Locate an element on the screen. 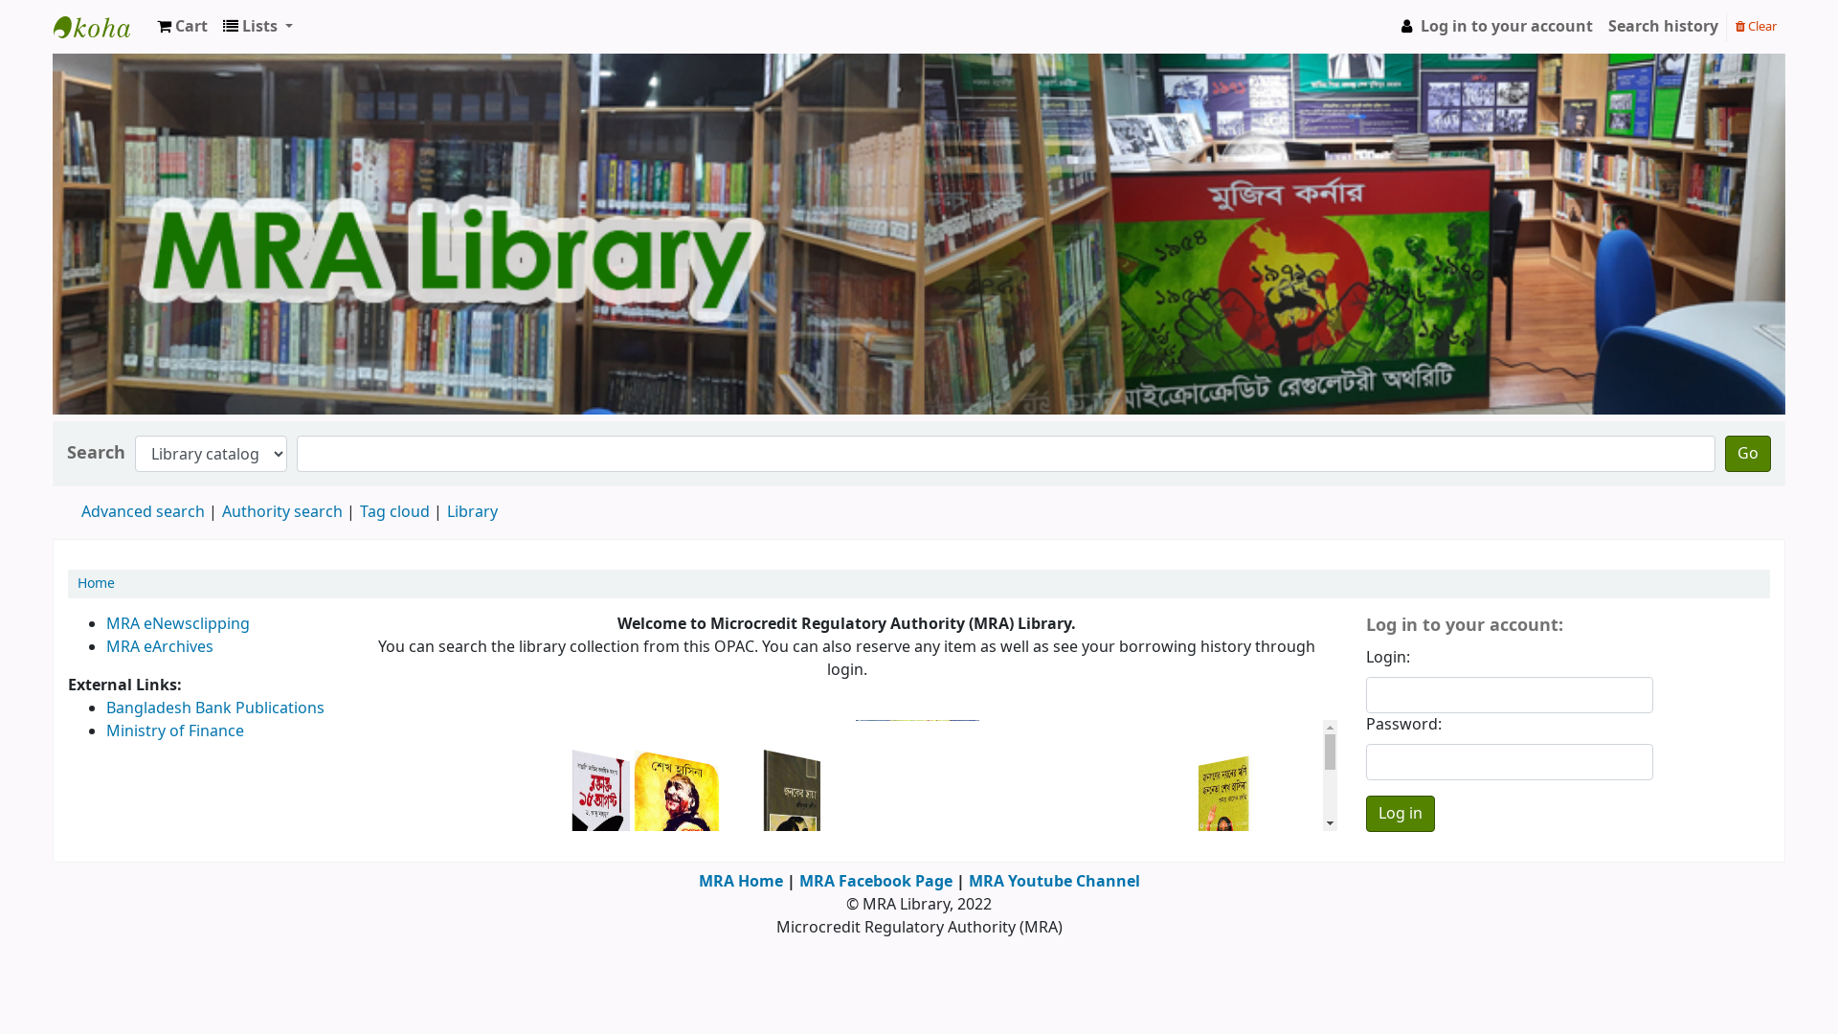  MRA Home is located at coordinates (741, 882).